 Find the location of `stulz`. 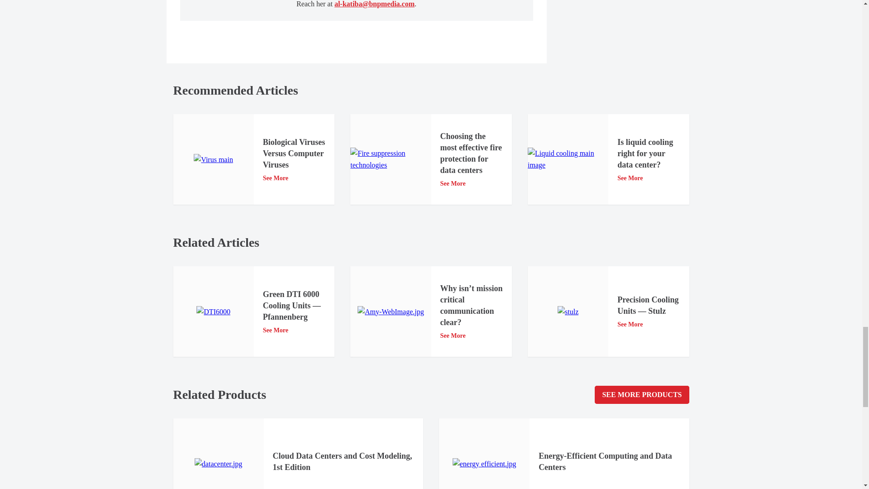

stulz is located at coordinates (568, 312).